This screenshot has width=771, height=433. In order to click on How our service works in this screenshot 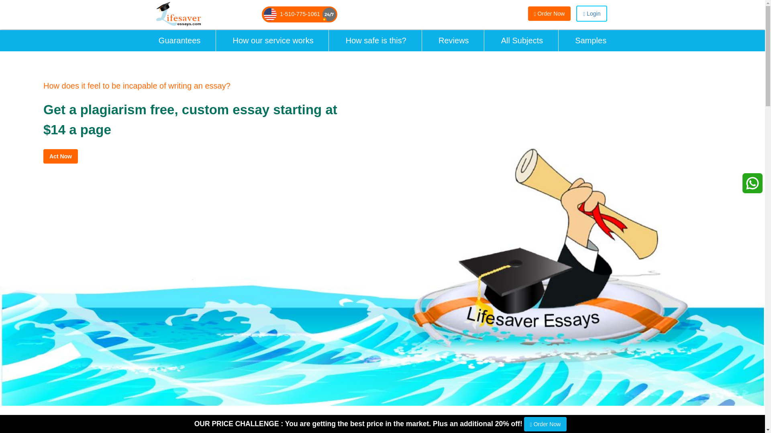, I will do `click(273, 40)`.